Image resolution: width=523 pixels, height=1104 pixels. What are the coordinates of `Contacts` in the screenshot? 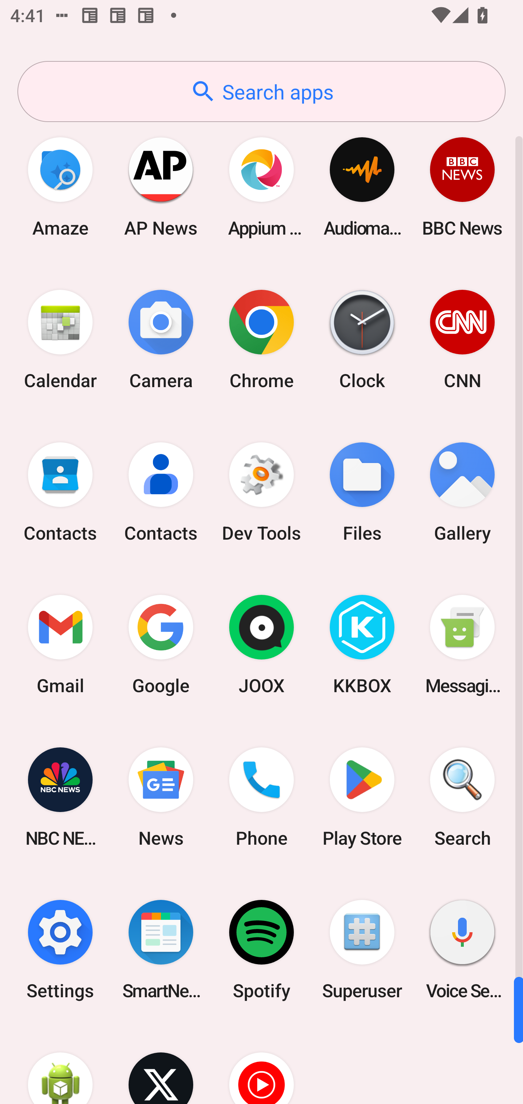 It's located at (60, 492).